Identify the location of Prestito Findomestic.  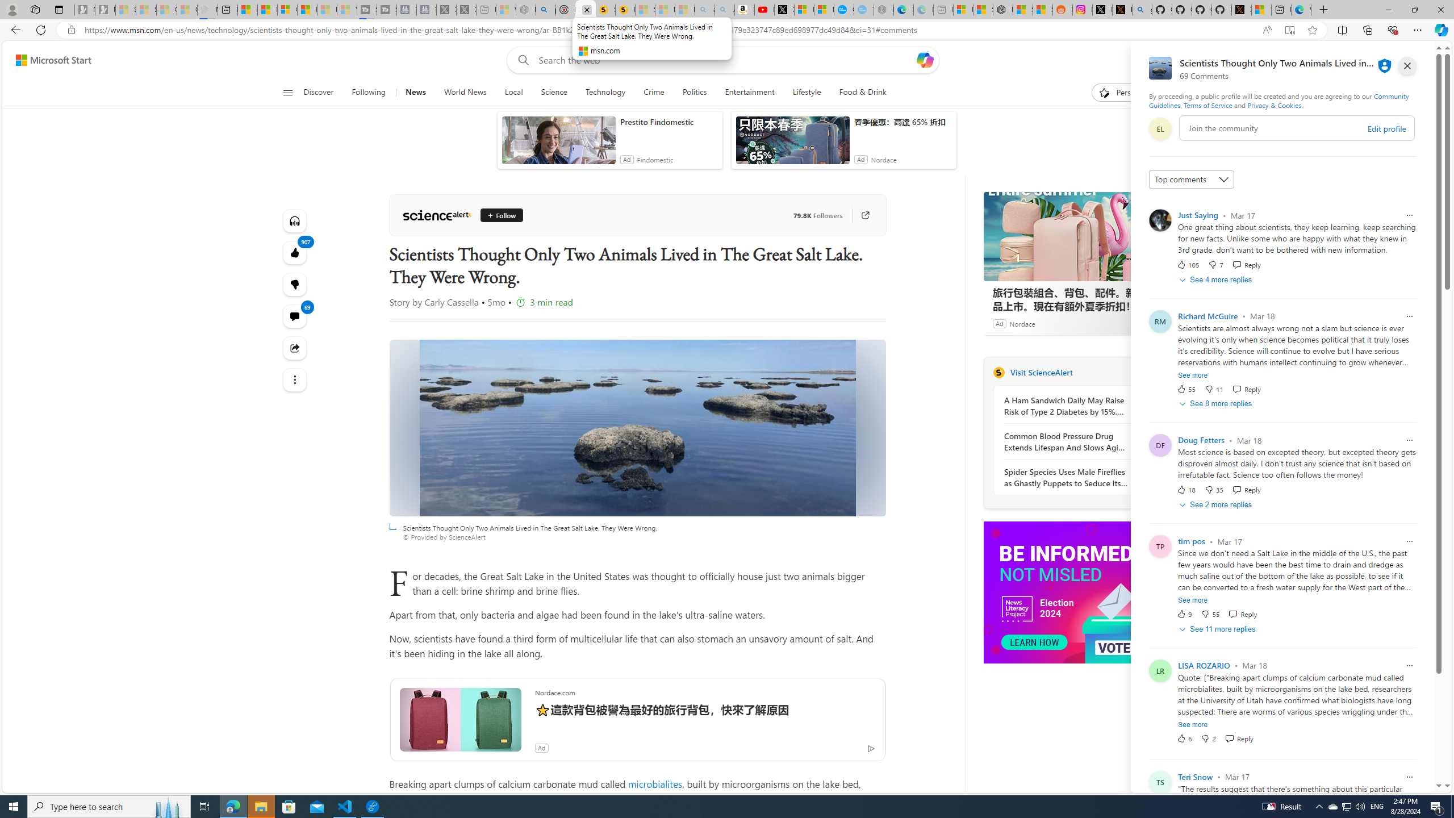
(668, 122).